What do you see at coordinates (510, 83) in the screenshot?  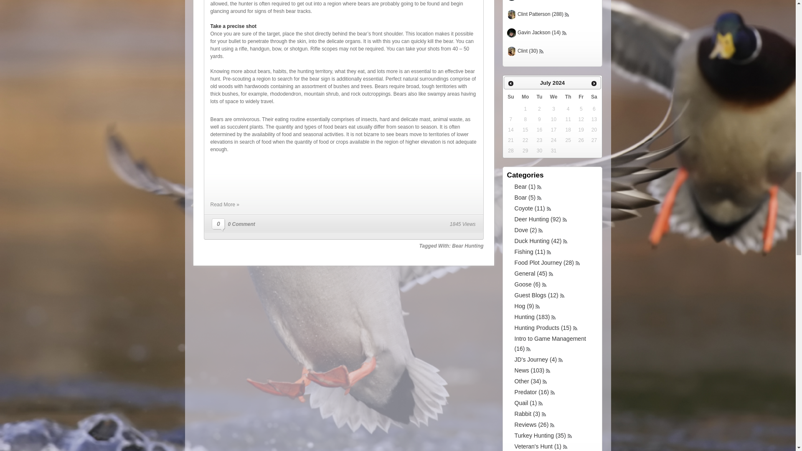 I see `Prev` at bounding box center [510, 83].